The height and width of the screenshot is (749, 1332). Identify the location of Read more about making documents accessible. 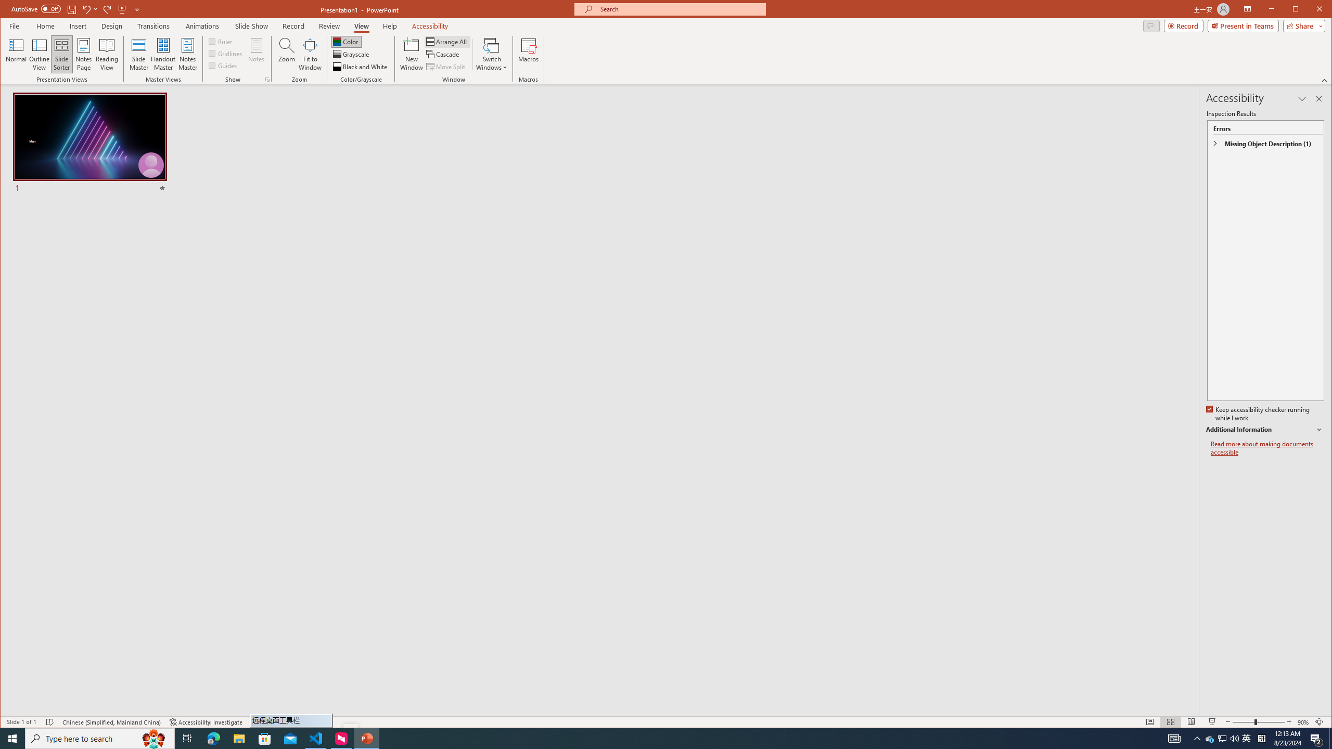
(1267, 448).